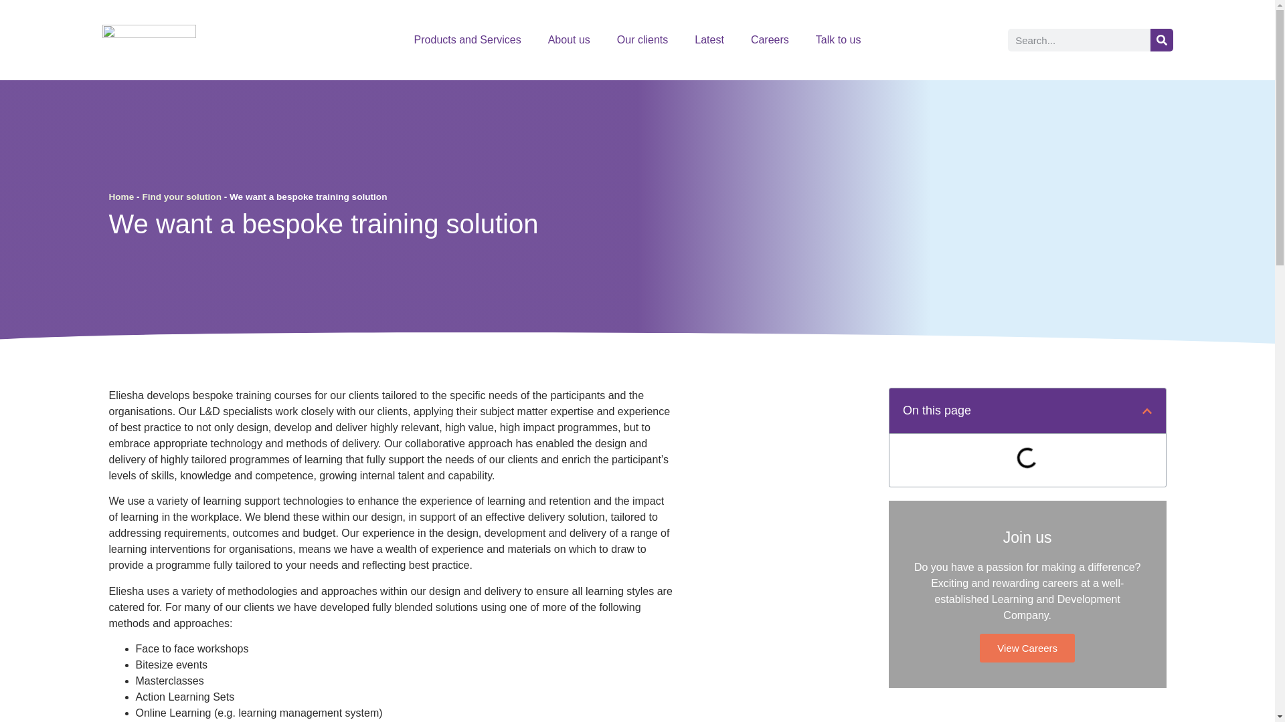 This screenshot has height=722, width=1285. What do you see at coordinates (642, 40) in the screenshot?
I see `Our clients` at bounding box center [642, 40].